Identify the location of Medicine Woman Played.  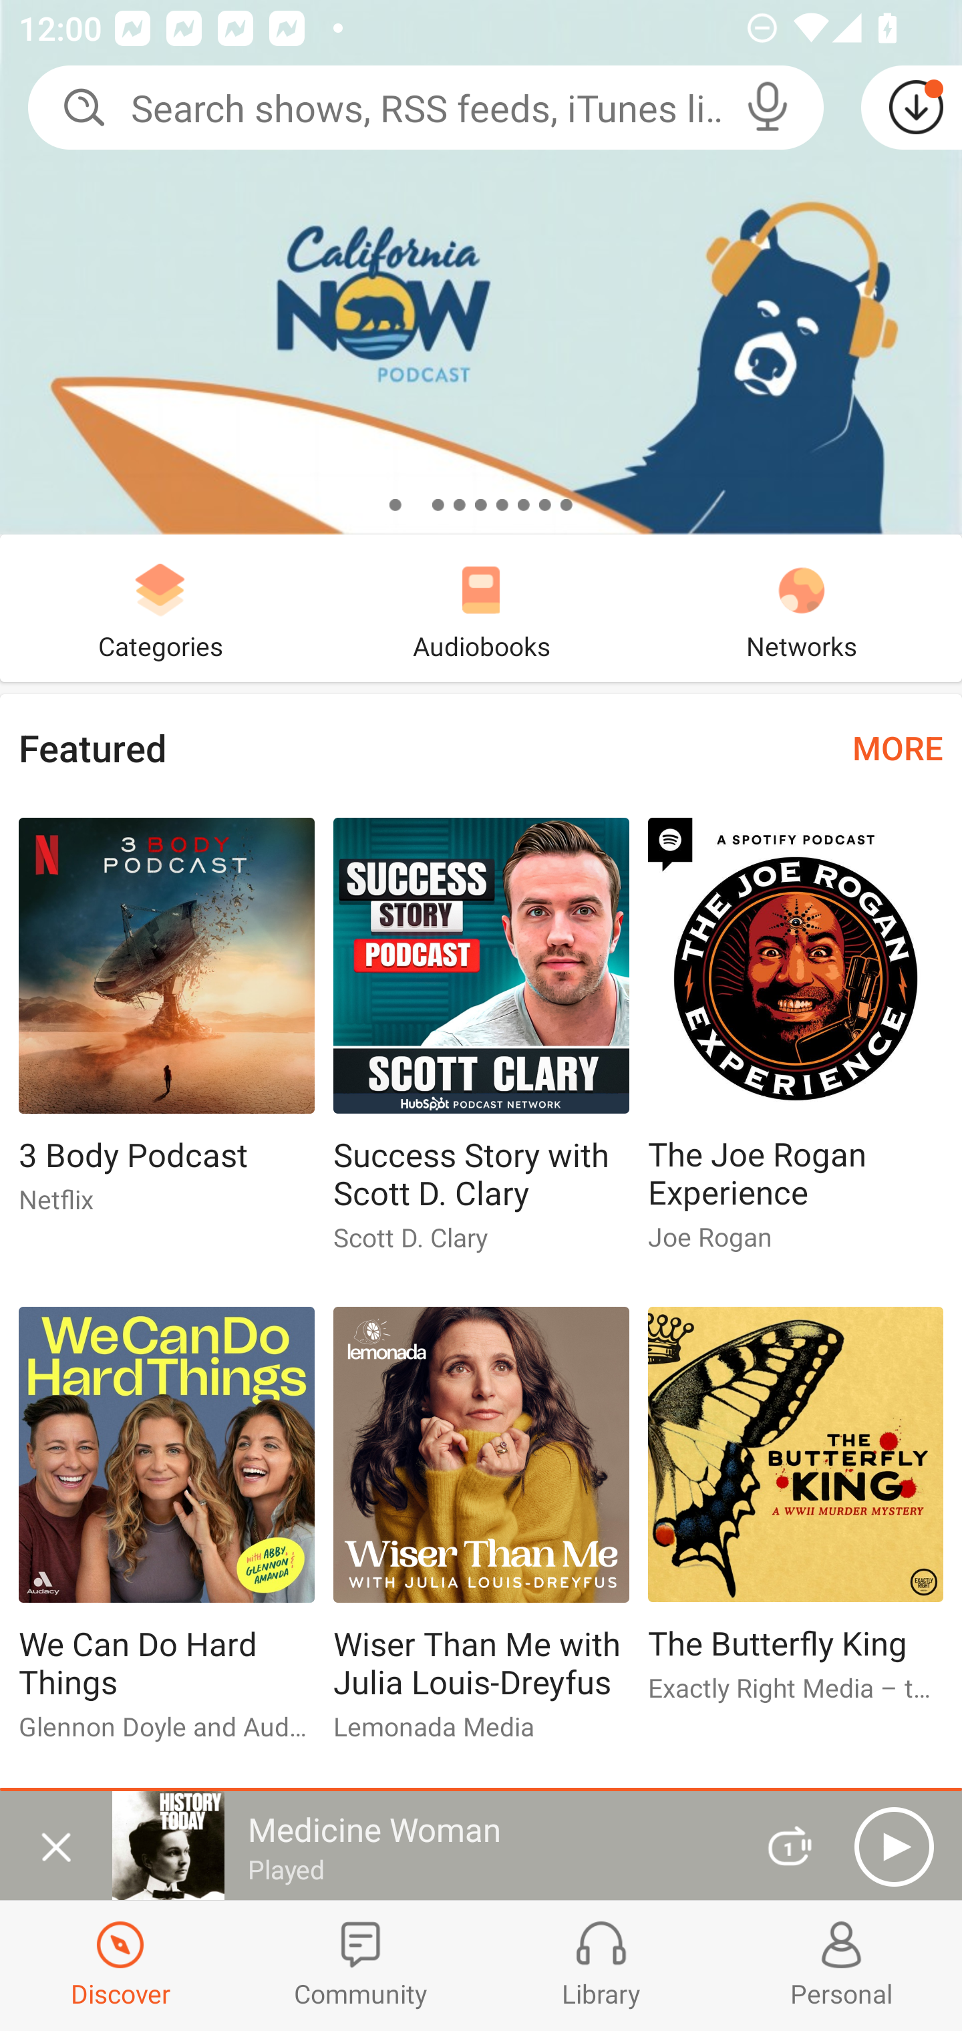
(422, 1846).